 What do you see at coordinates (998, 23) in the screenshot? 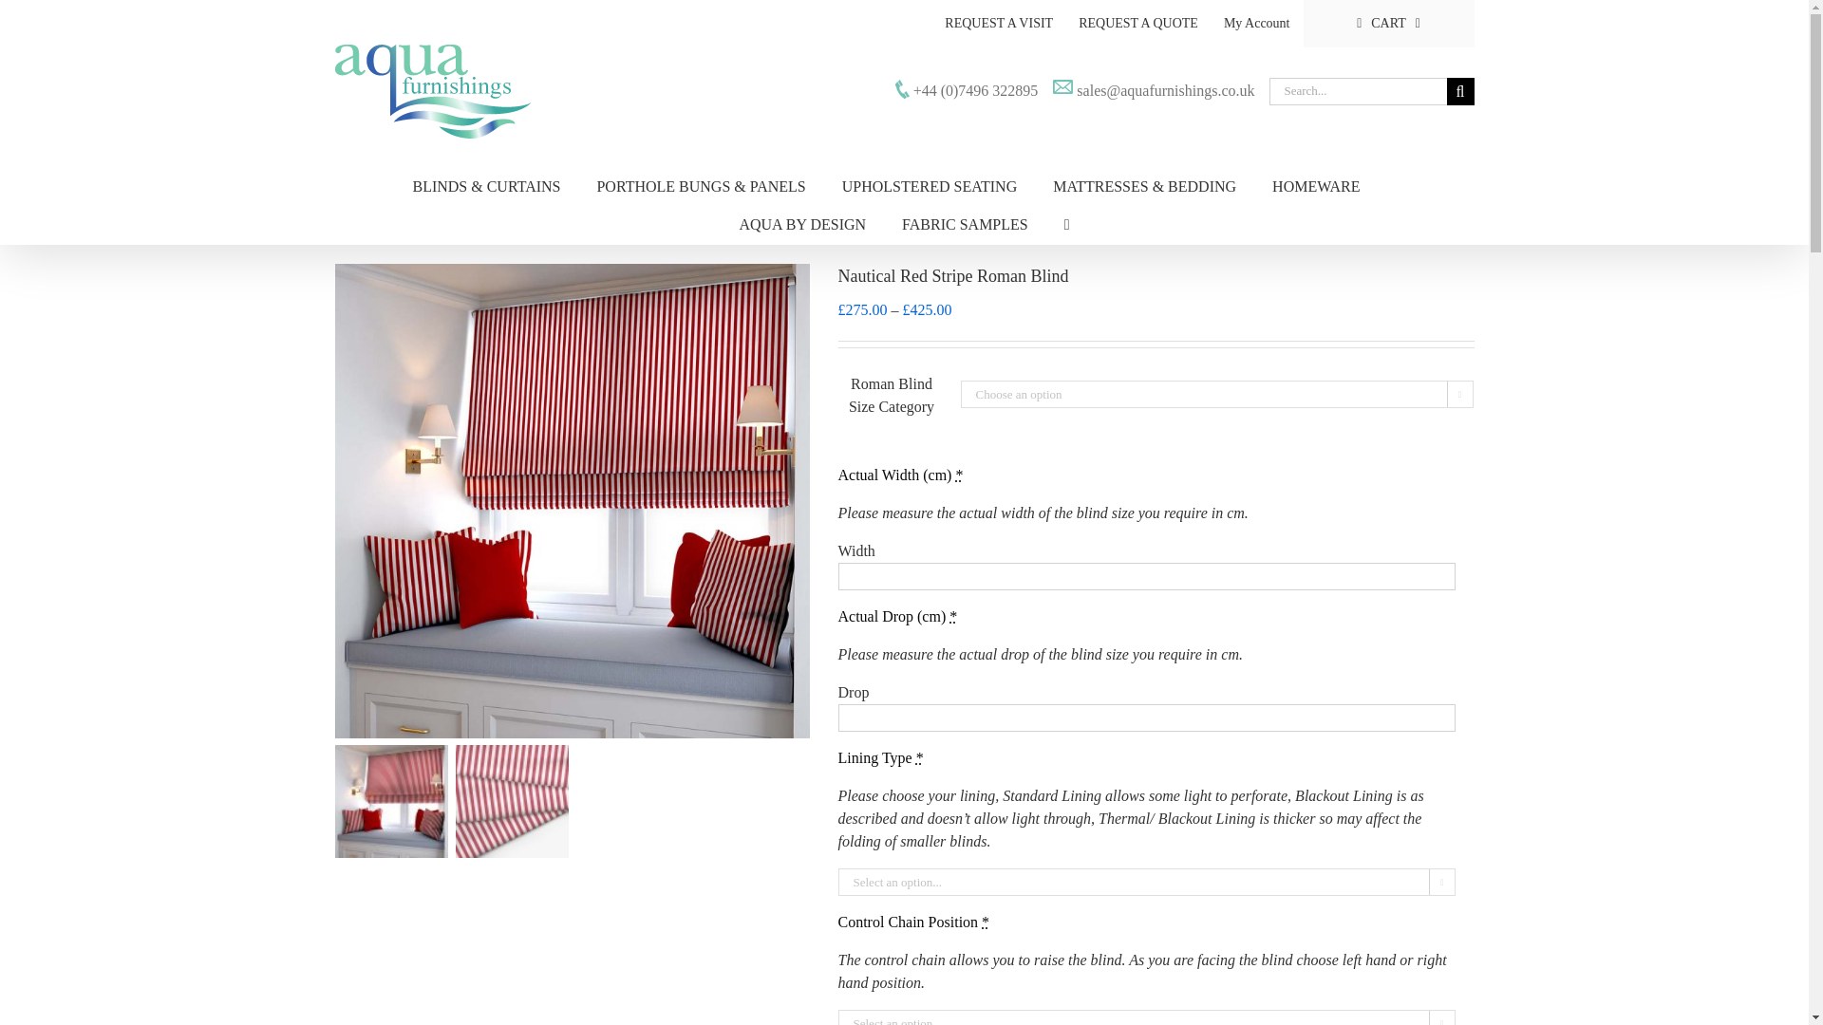
I see `REQUEST A VISIT` at bounding box center [998, 23].